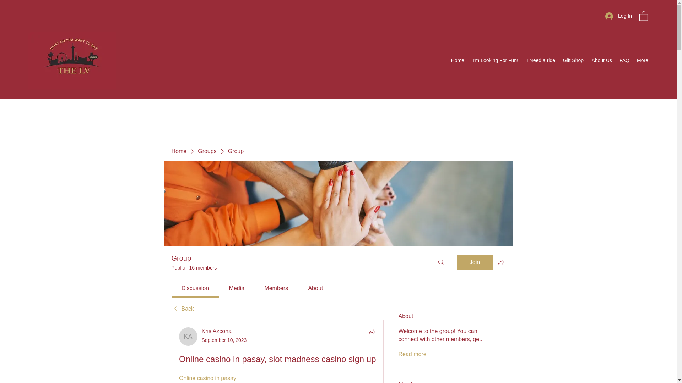 The height and width of the screenshot is (383, 682). I want to click on Home, so click(458, 60).